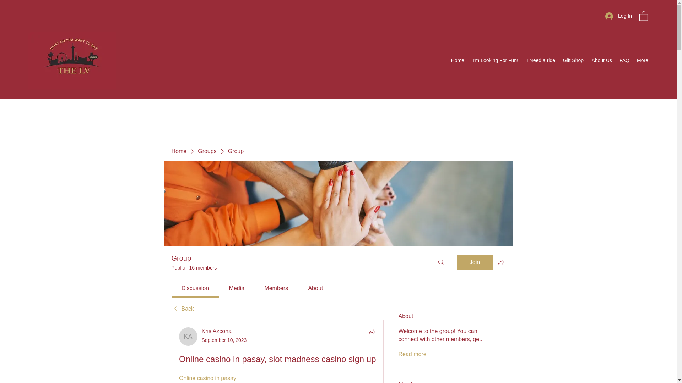 The height and width of the screenshot is (383, 682). I want to click on Home, so click(458, 60).